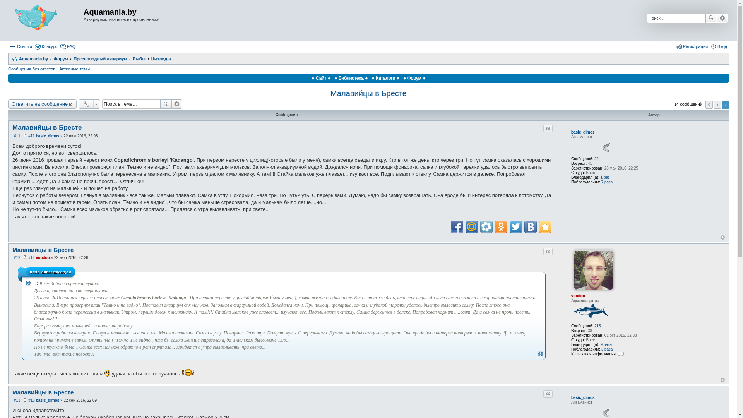 The height and width of the screenshot is (418, 743). What do you see at coordinates (597, 326) in the screenshot?
I see `215` at bounding box center [597, 326].